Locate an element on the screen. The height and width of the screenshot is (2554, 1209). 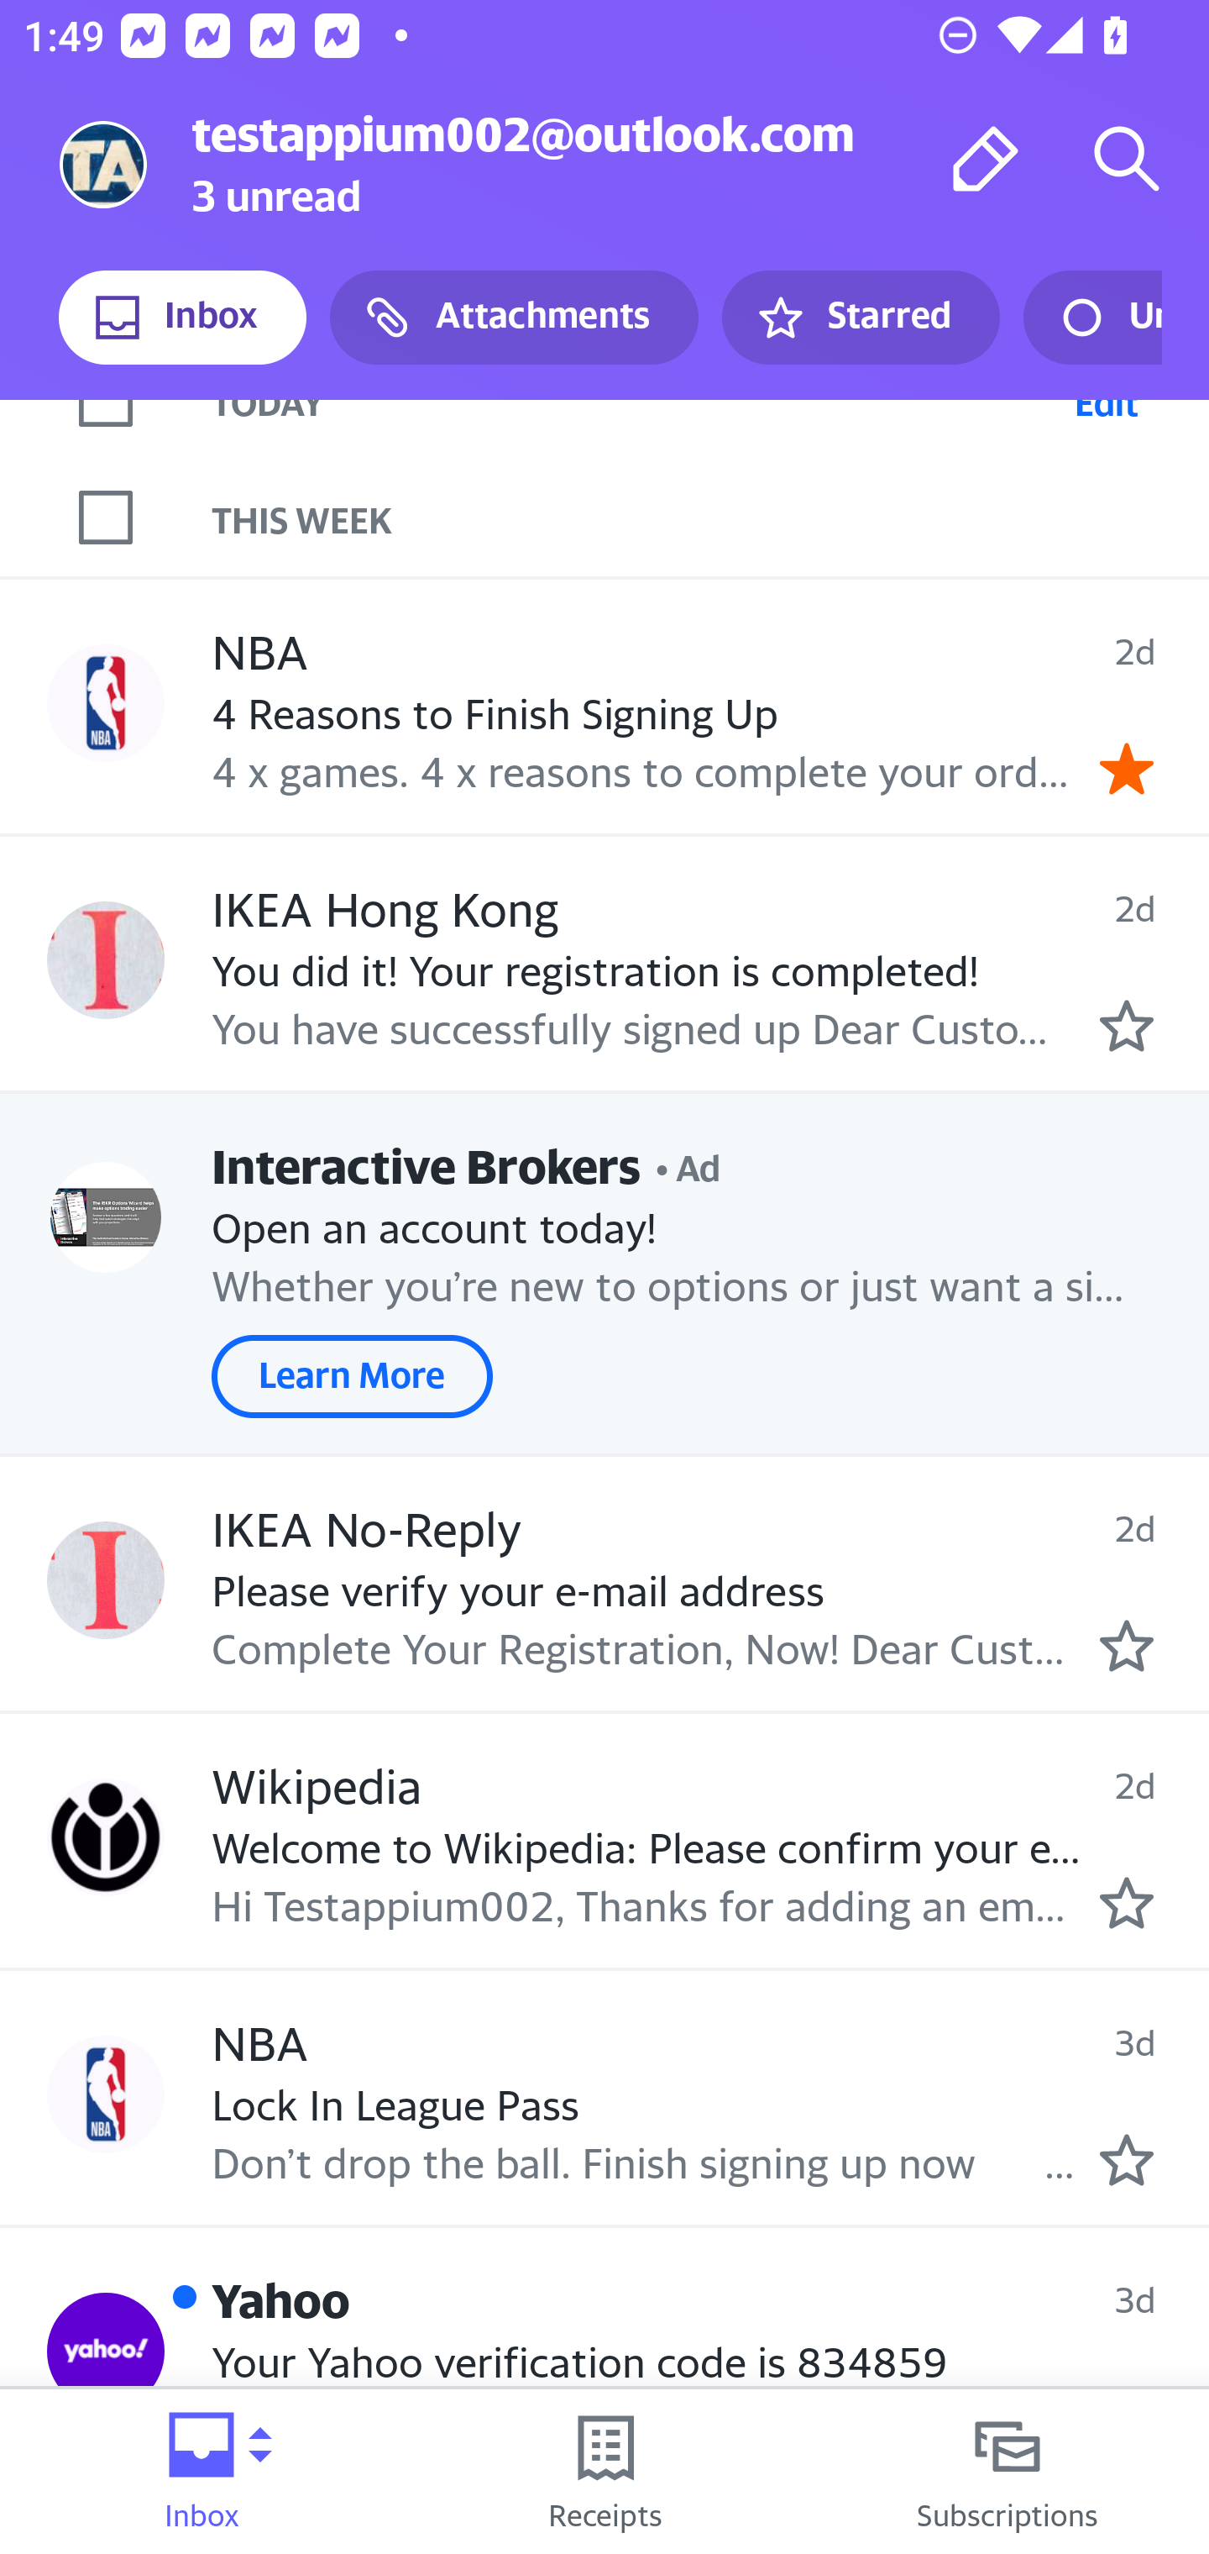
Profile
NBA is located at coordinates (106, 702).